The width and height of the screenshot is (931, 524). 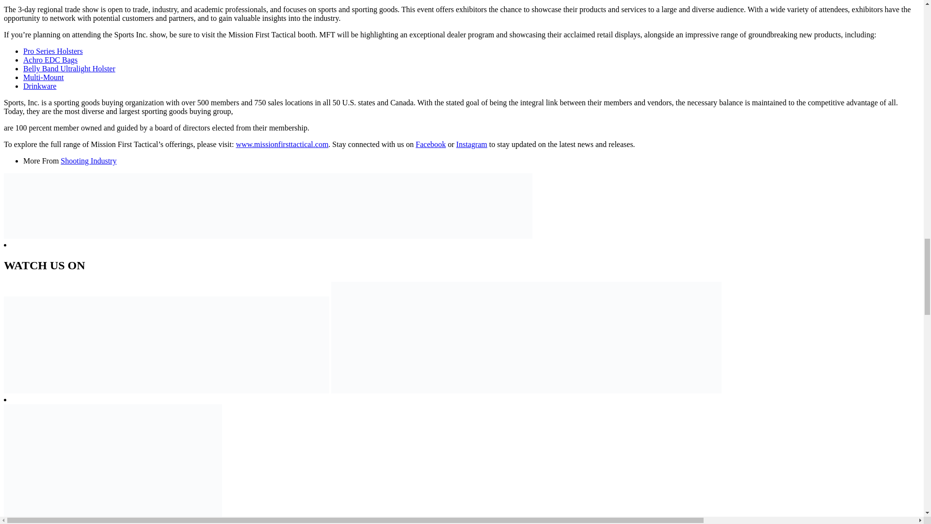 I want to click on Belly Band Ultralight Holster, so click(x=69, y=68).